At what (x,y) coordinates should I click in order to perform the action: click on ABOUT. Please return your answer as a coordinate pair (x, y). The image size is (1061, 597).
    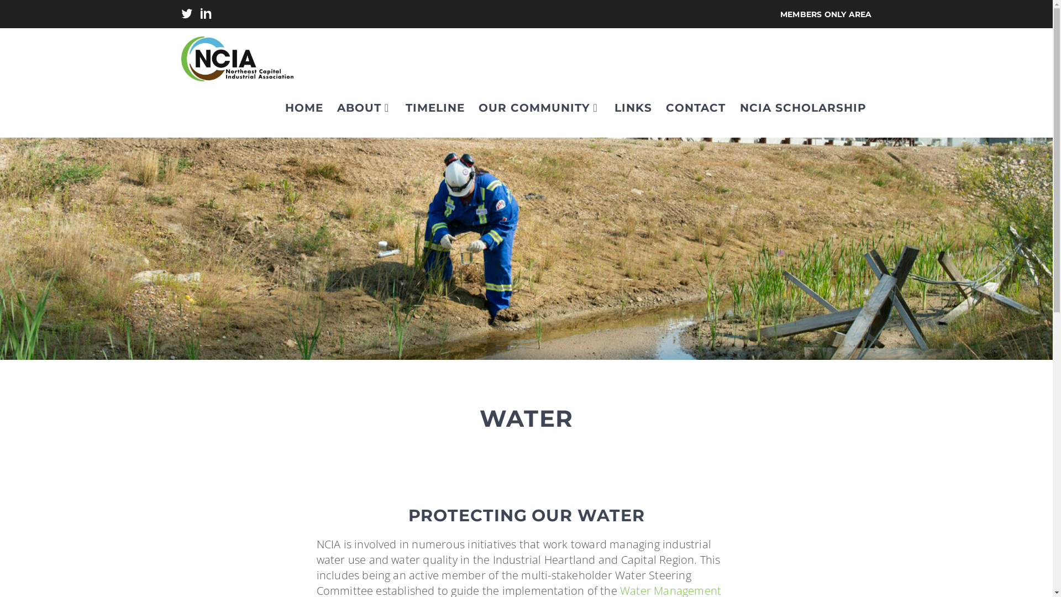
    Looking at the image, I should click on (359, 113).